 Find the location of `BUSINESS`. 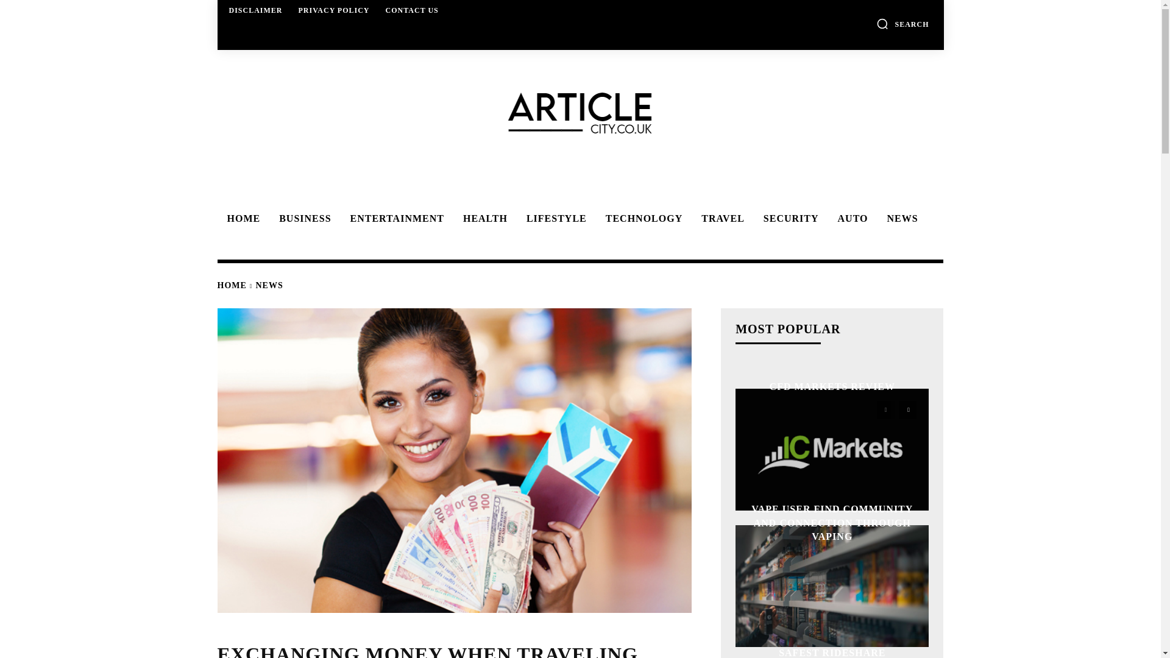

BUSINESS is located at coordinates (302, 219).